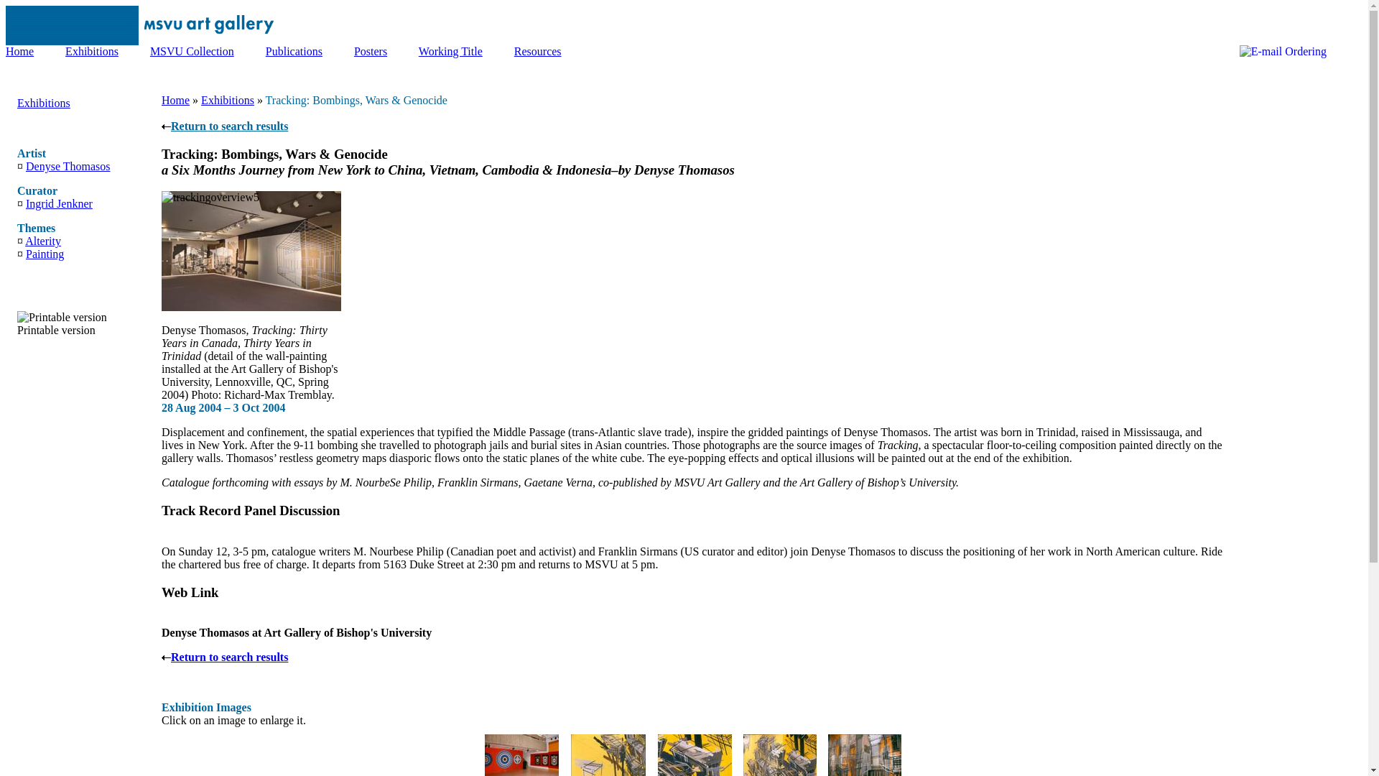  What do you see at coordinates (192, 50) in the screenshot?
I see `MSVU Collection` at bounding box center [192, 50].